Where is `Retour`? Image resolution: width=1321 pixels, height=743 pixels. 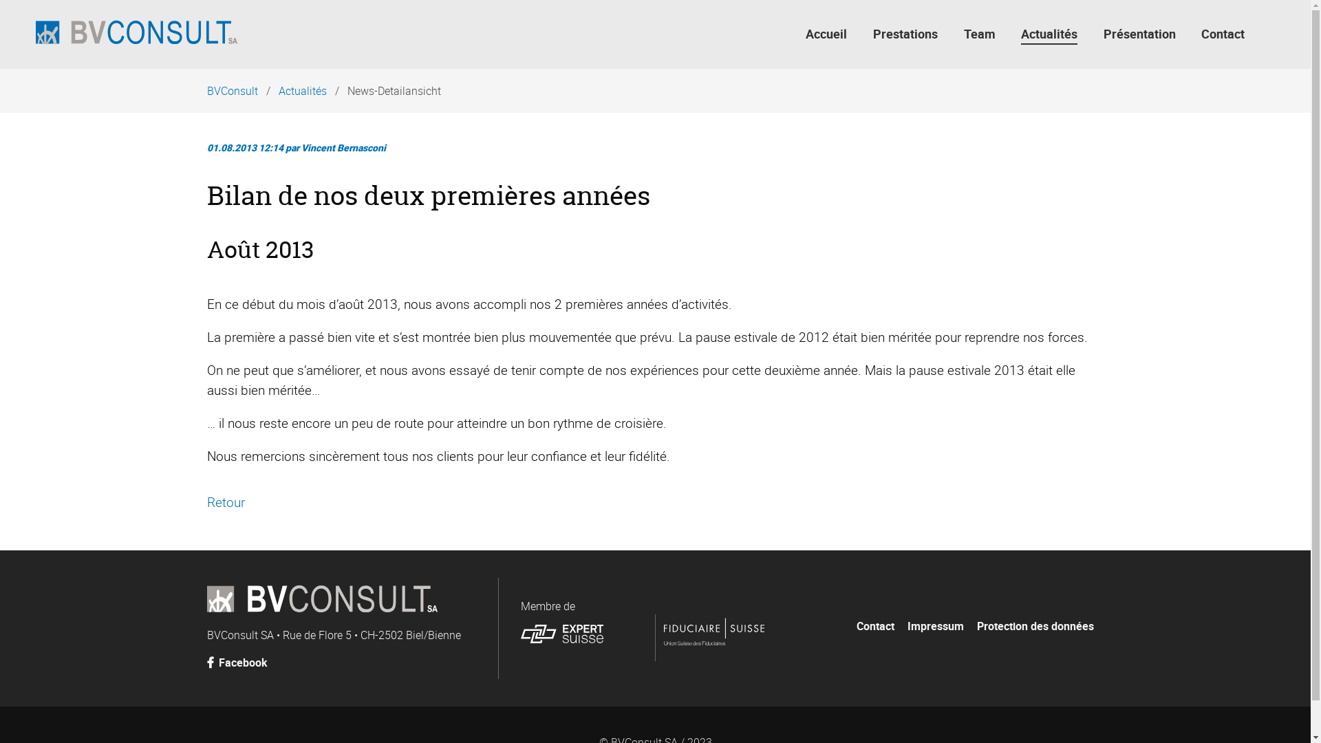 Retour is located at coordinates (226, 502).